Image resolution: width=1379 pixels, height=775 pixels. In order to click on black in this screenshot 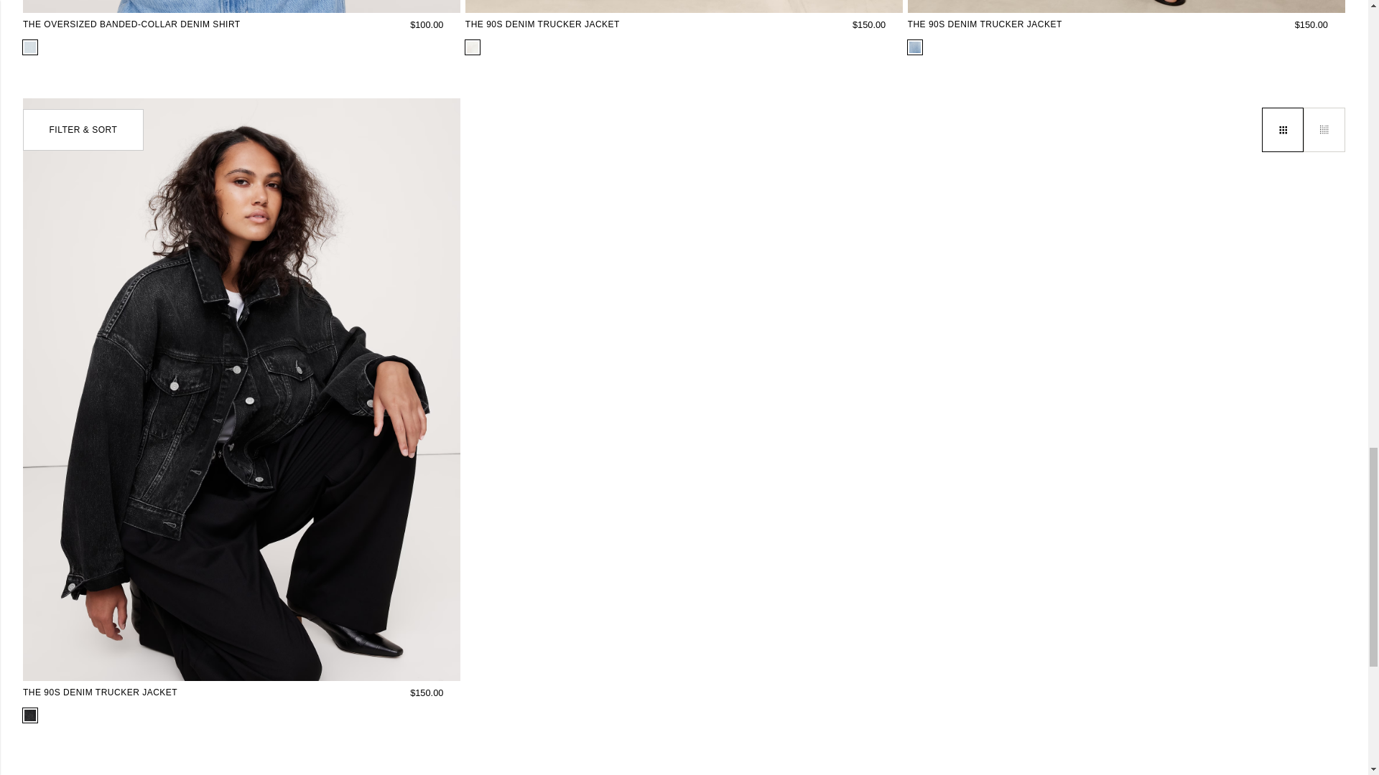, I will do `click(30, 715)`.